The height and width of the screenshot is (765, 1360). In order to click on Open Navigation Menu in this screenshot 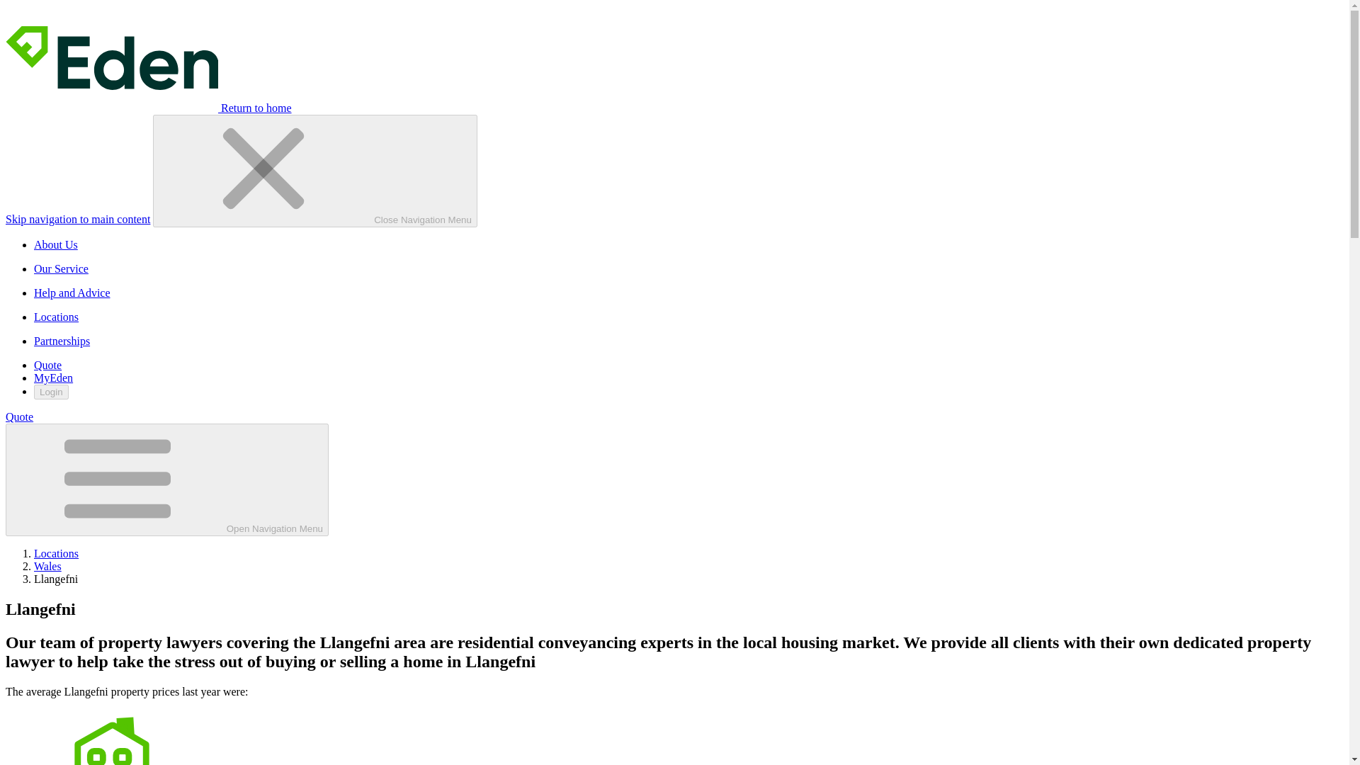, I will do `click(167, 480)`.